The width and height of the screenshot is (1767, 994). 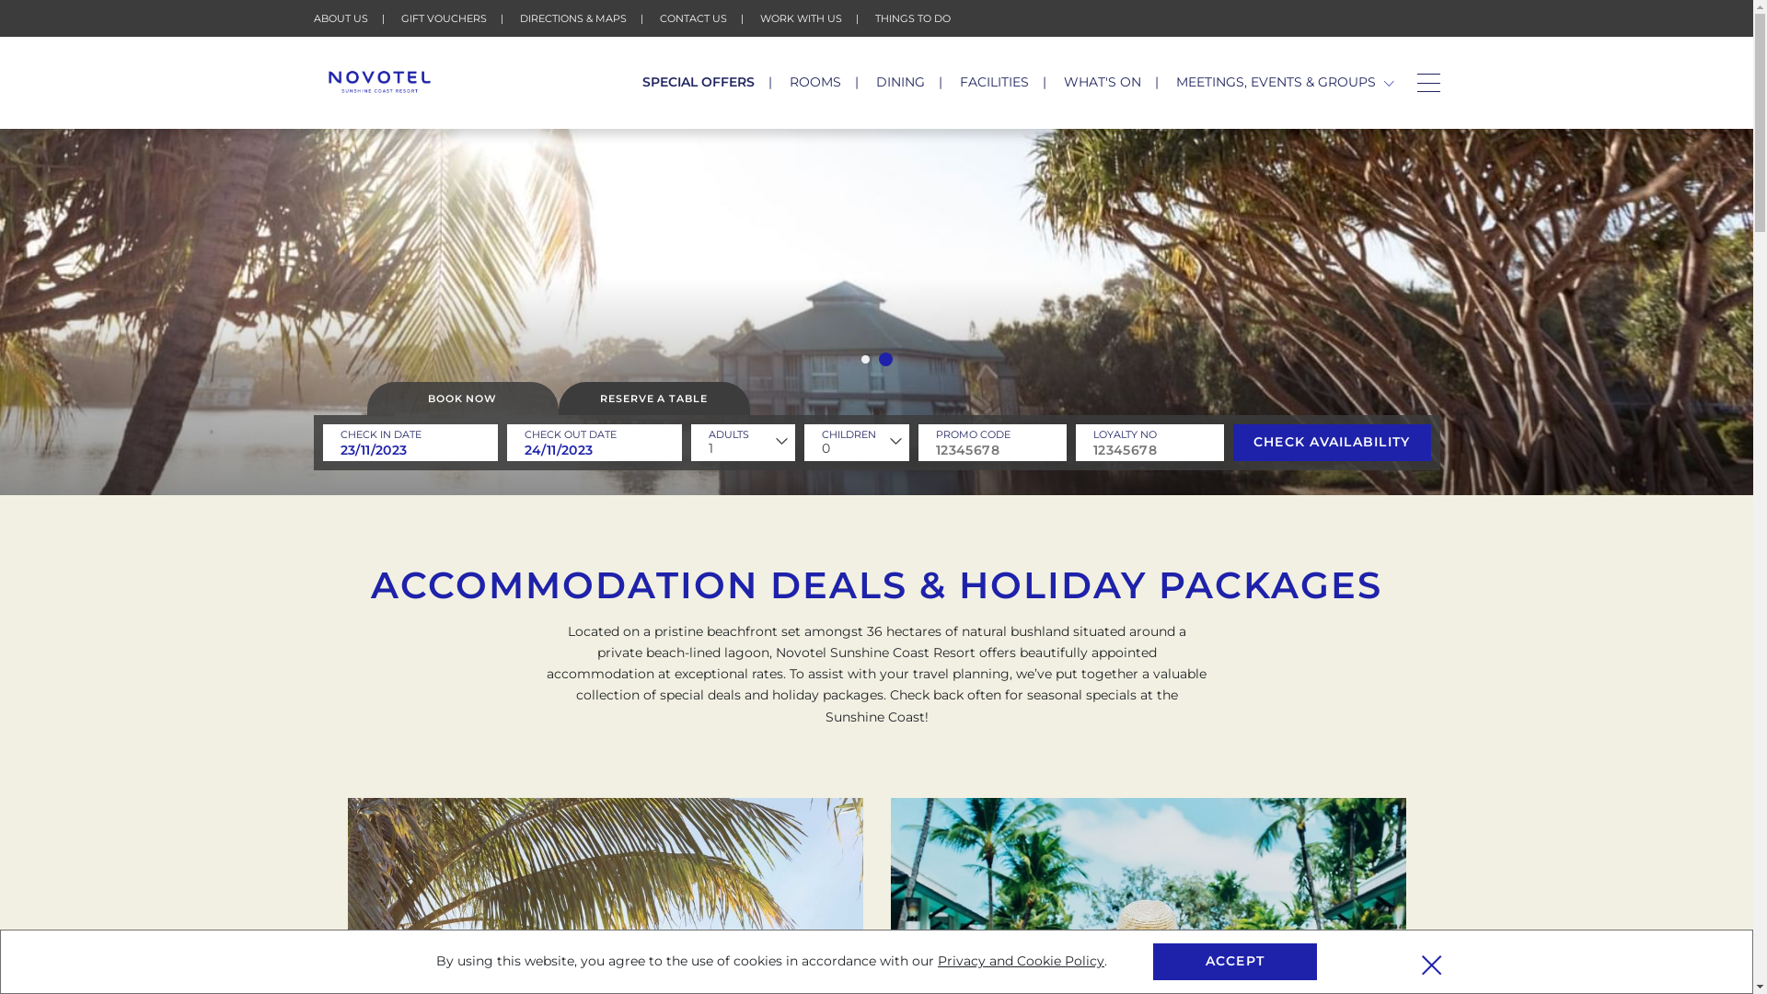 What do you see at coordinates (912, 18) in the screenshot?
I see `THINGS TO DO` at bounding box center [912, 18].